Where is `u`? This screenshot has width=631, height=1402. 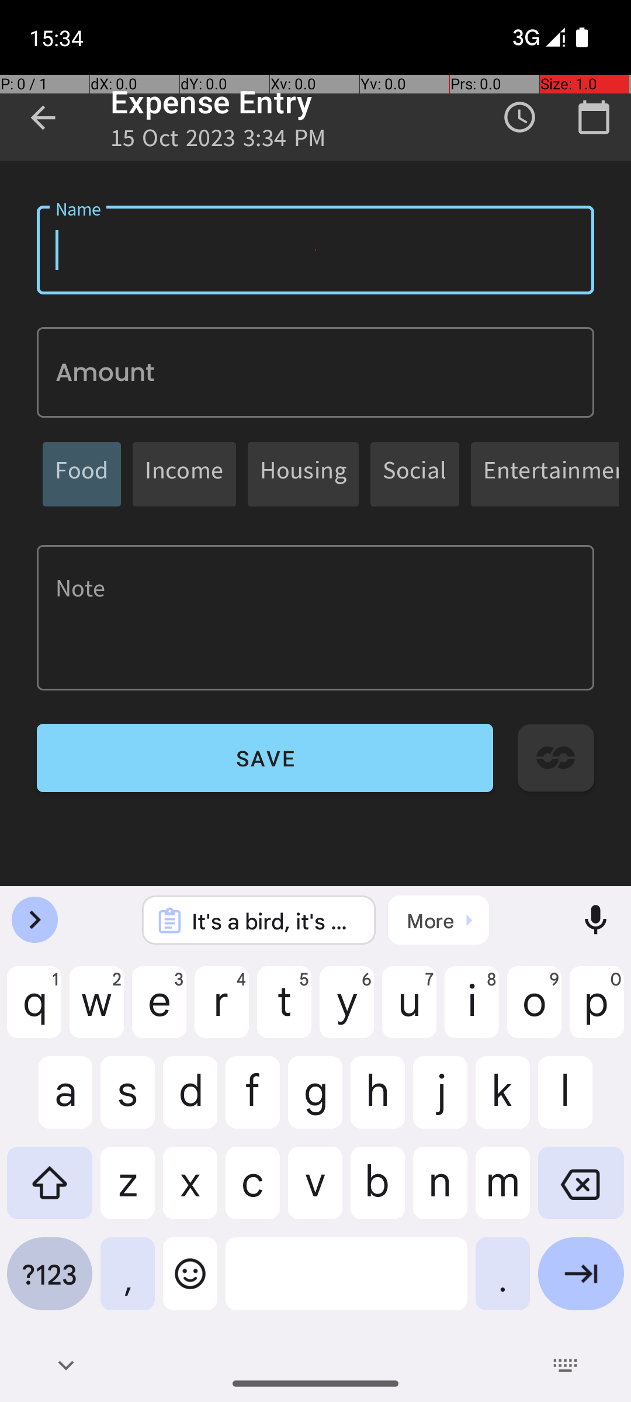
u is located at coordinates (409, 1011).